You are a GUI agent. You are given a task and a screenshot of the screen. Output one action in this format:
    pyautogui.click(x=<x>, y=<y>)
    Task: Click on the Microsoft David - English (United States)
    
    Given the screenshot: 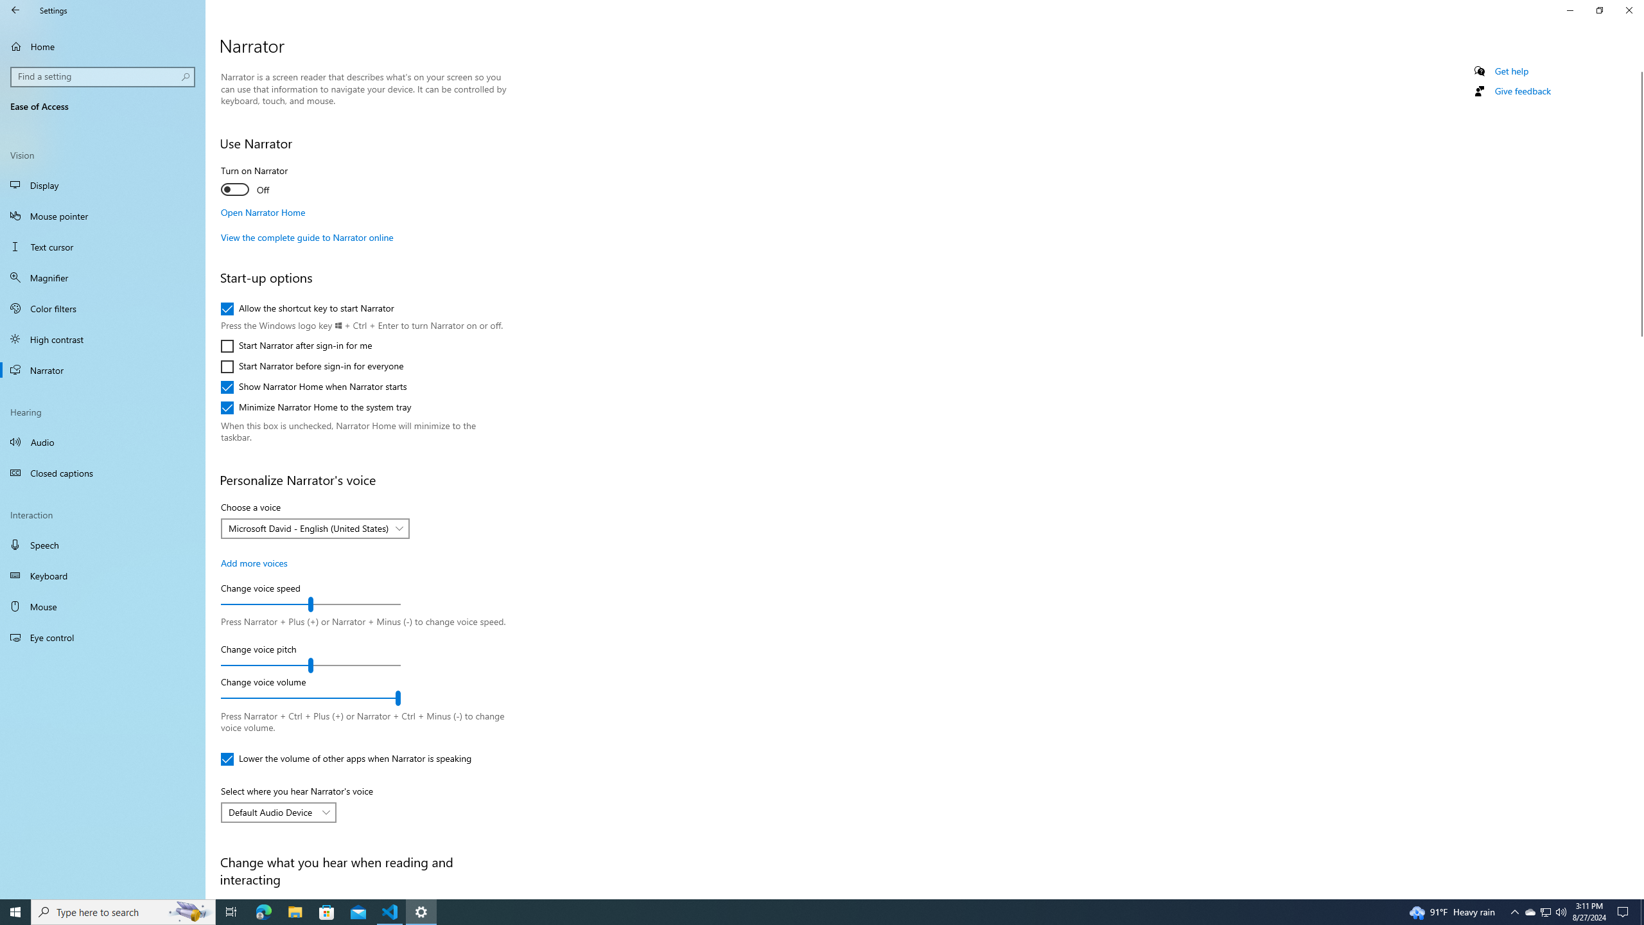 What is the action you would take?
    pyautogui.click(x=308, y=528)
    